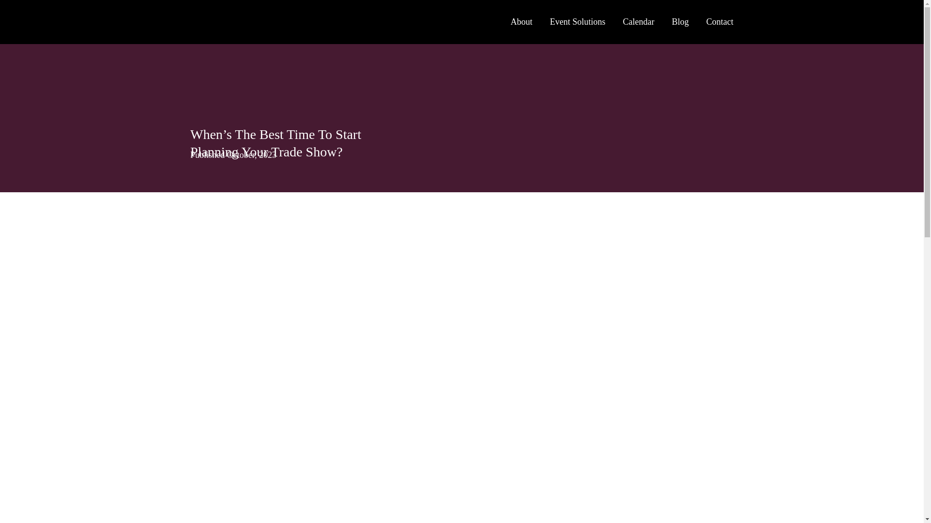 This screenshot has width=931, height=523. I want to click on Contact, so click(720, 22).